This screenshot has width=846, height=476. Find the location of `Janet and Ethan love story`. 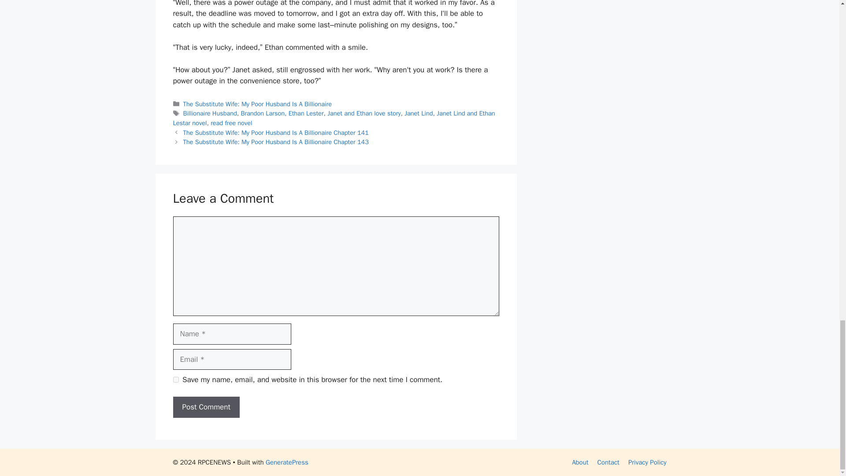

Janet and Ethan love story is located at coordinates (364, 113).